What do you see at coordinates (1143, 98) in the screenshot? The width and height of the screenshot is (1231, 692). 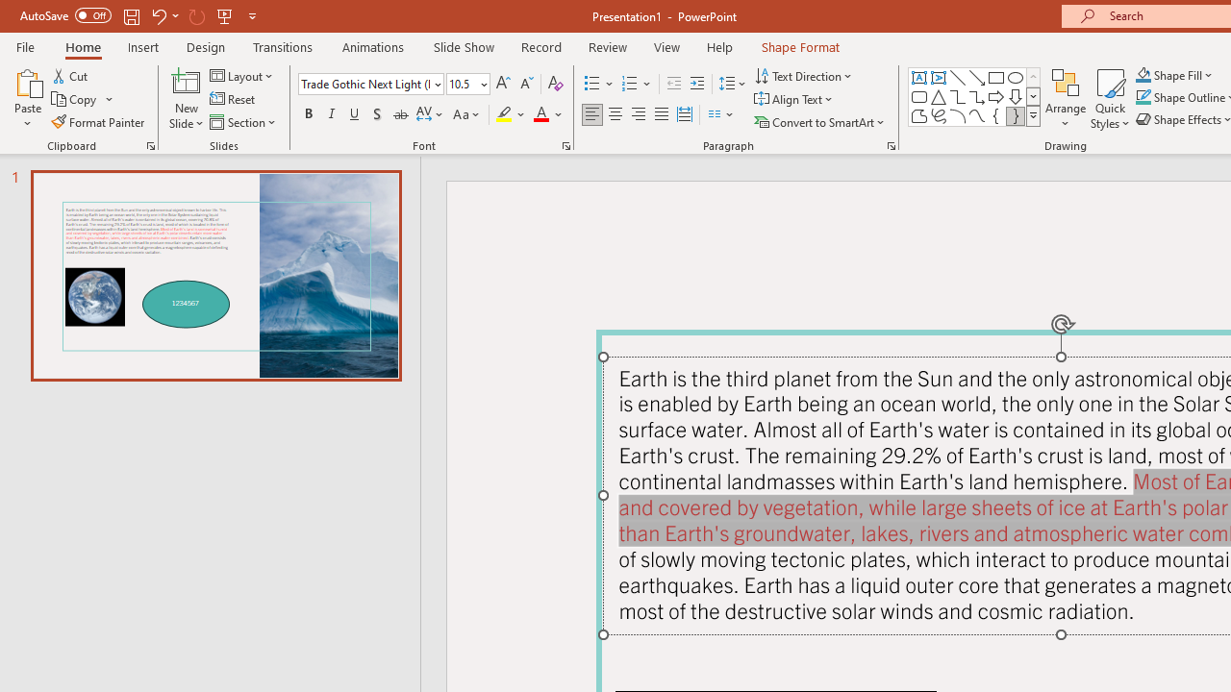 I see `Shape Outline Teal, Accent 1` at bounding box center [1143, 98].